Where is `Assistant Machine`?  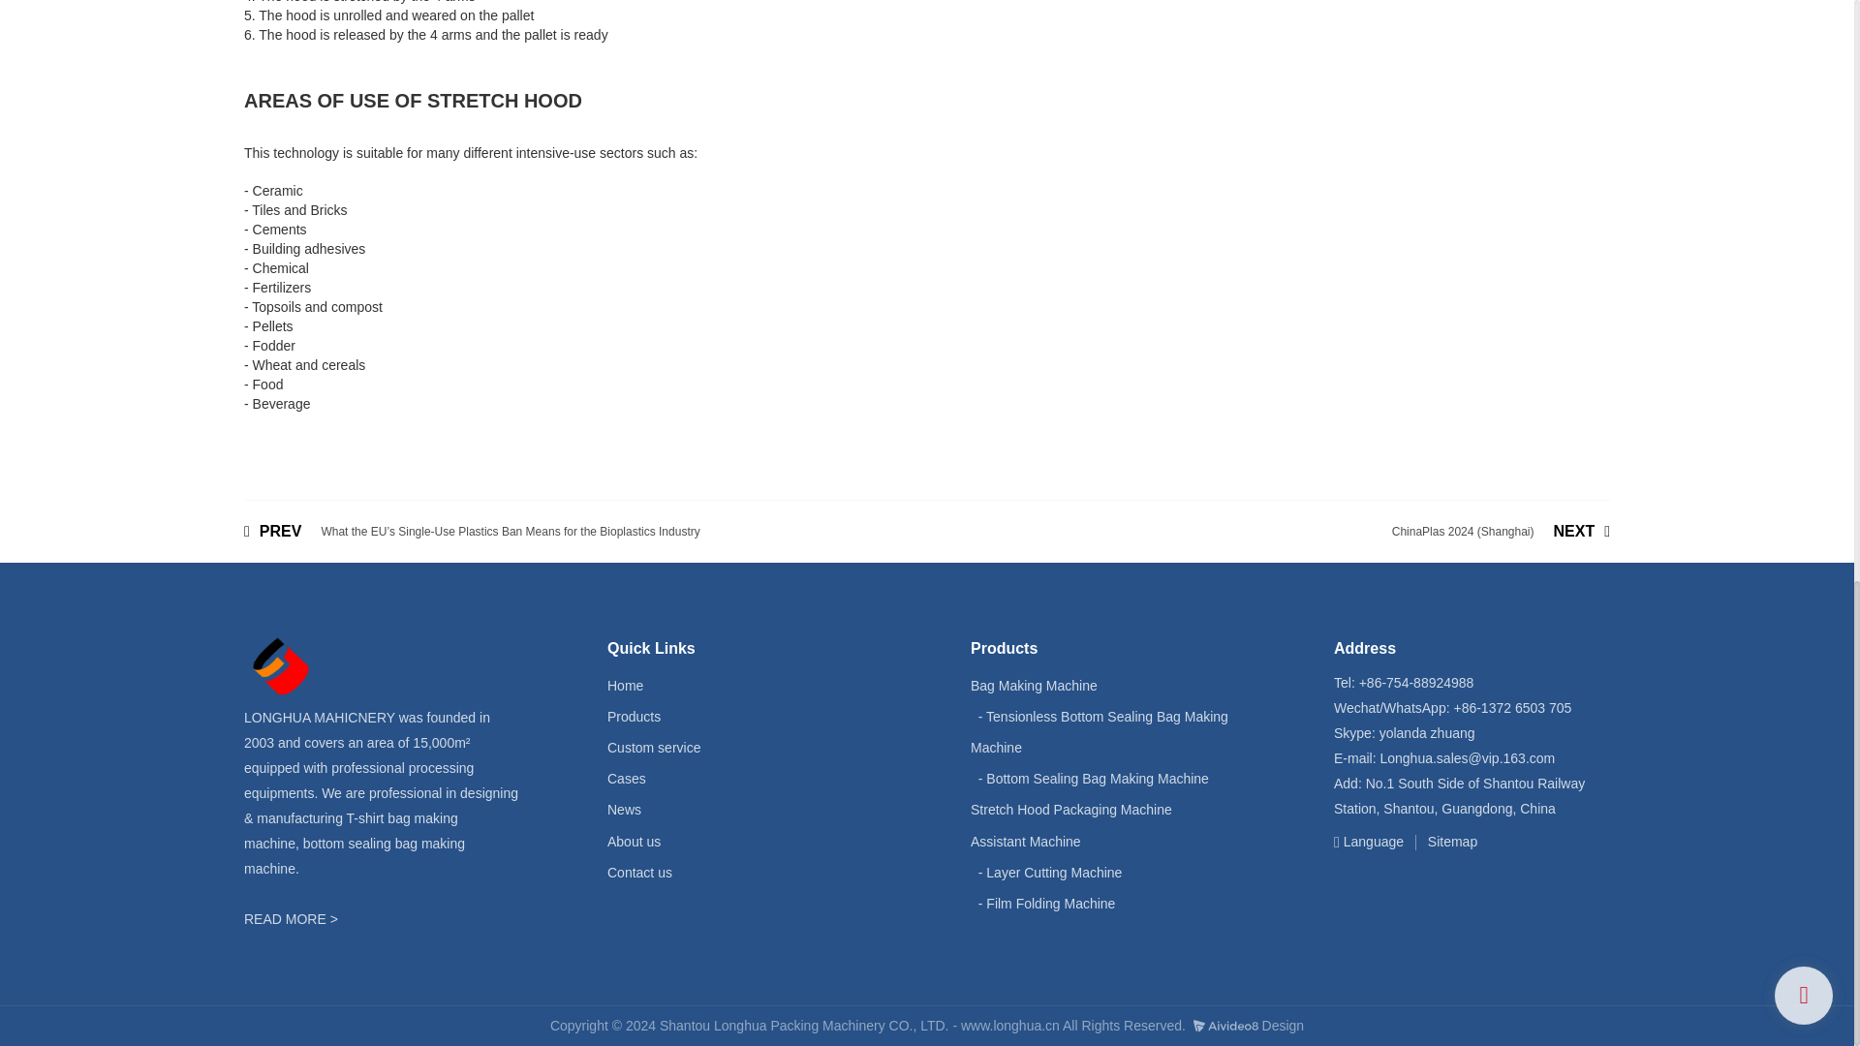 Assistant Machine is located at coordinates (1025, 841).